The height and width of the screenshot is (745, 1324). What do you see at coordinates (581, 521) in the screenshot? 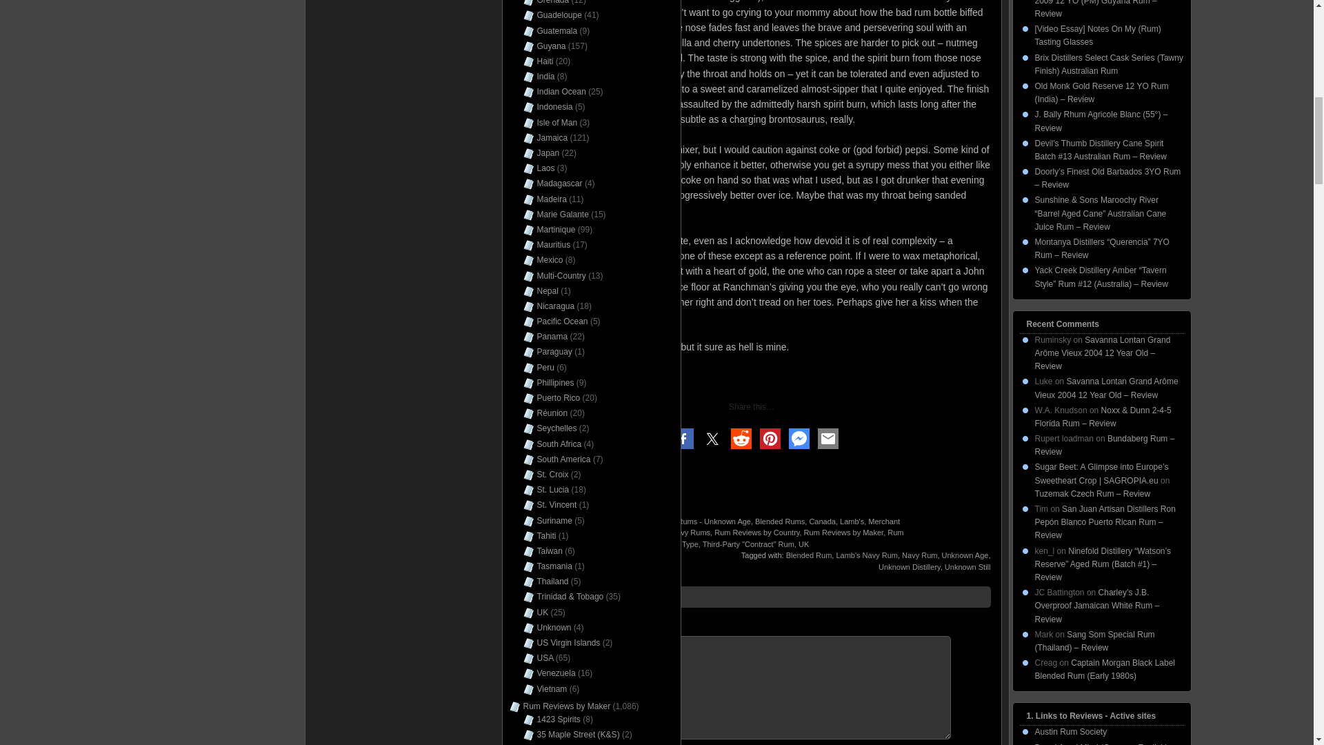
I see `backdoor` at bounding box center [581, 521].